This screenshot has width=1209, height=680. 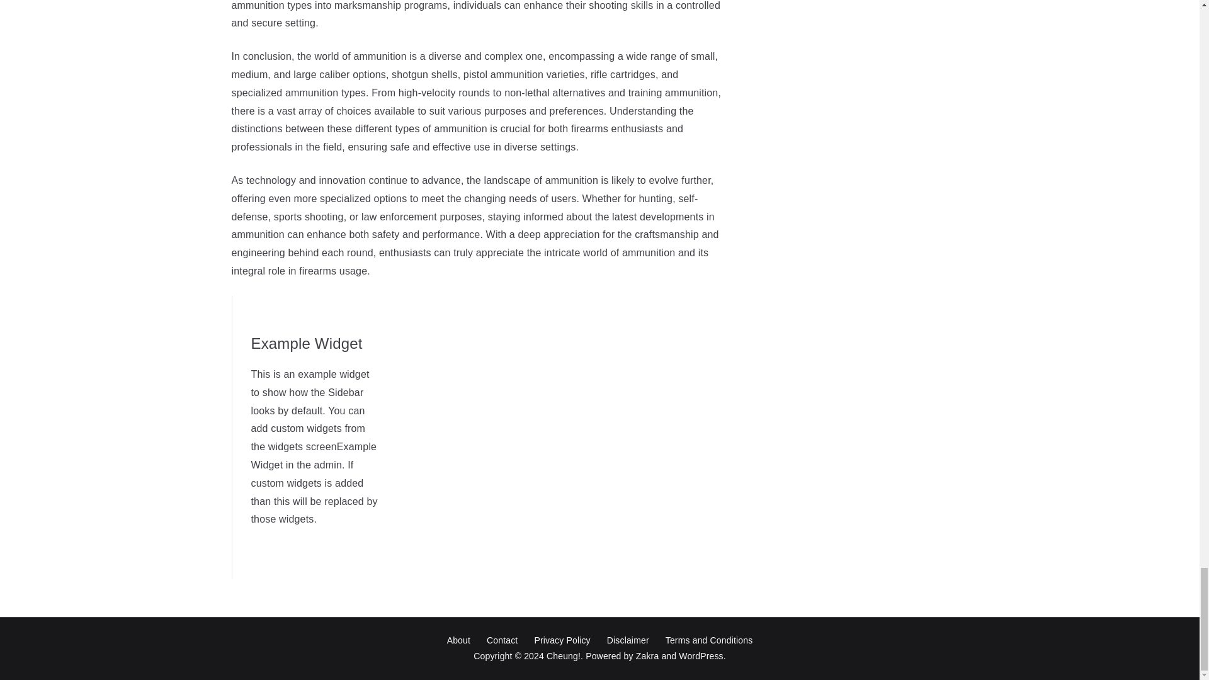 I want to click on Cheung!, so click(x=563, y=655).